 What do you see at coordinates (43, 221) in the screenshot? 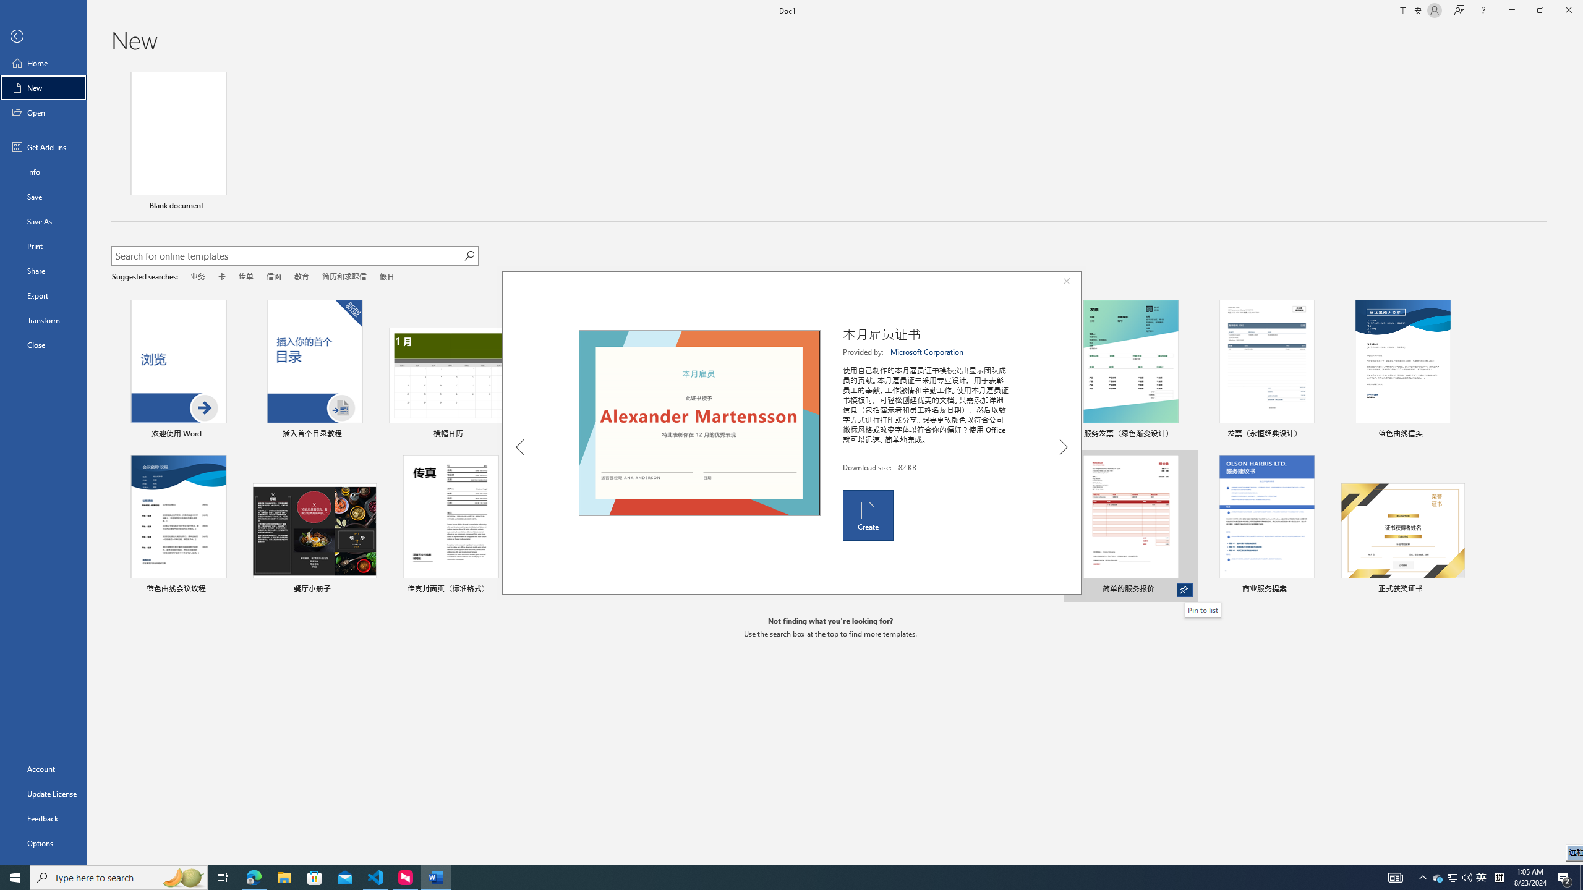
I see `Save As` at bounding box center [43, 221].